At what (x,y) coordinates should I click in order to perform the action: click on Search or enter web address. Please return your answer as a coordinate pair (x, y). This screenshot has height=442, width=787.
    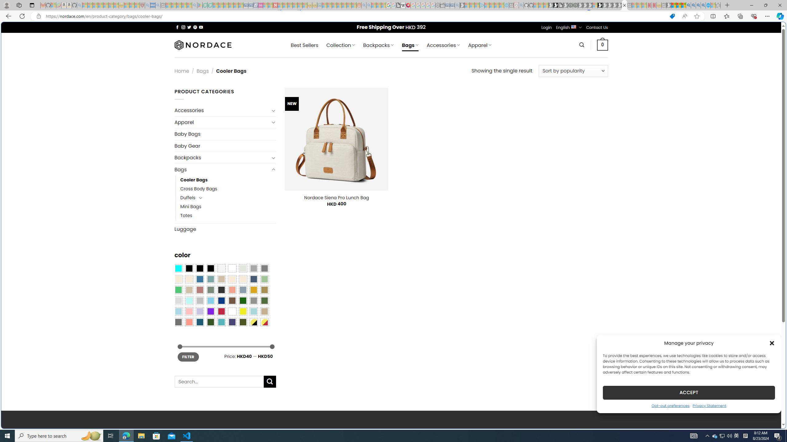
    Looking at the image, I should click on (499, 59).